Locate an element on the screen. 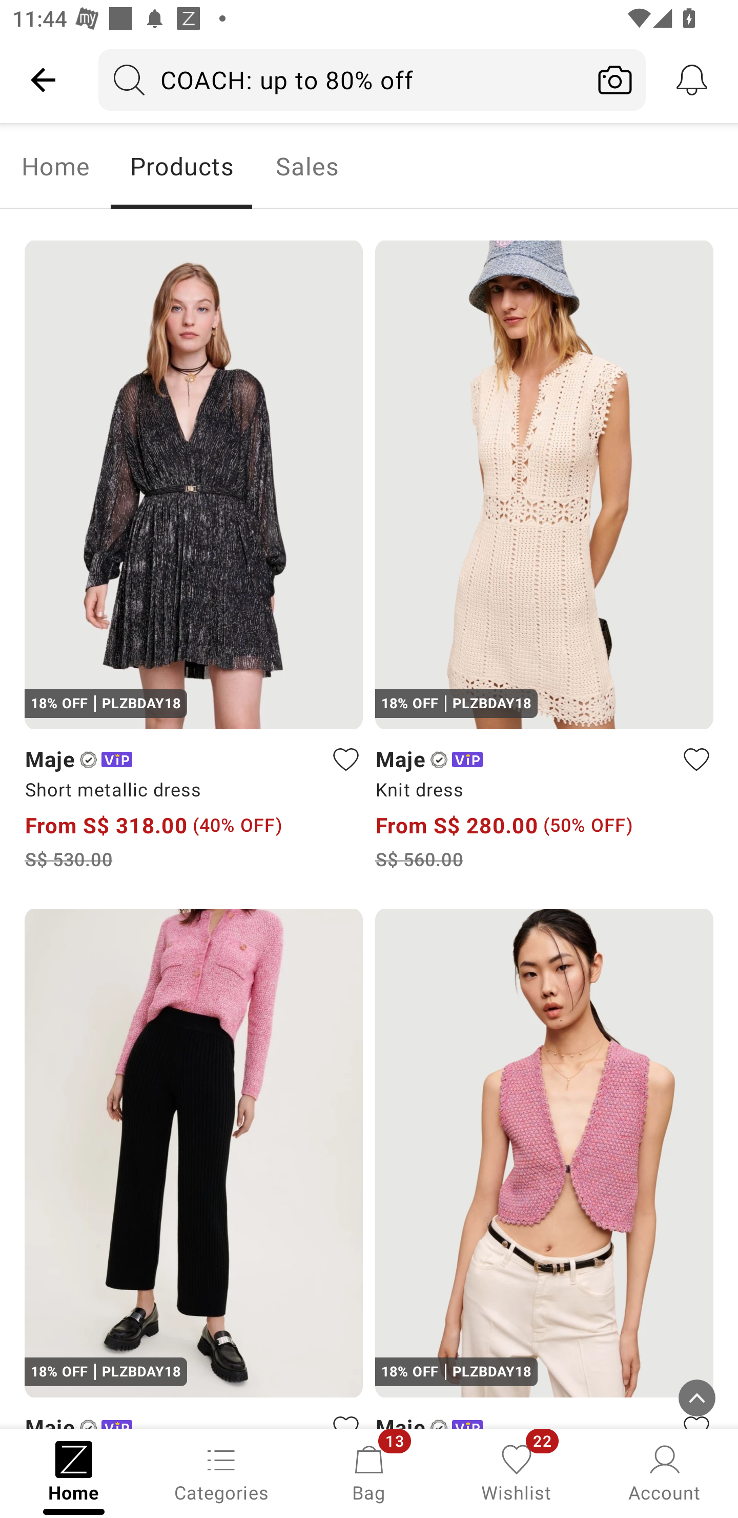 This screenshot has height=1518, width=738. Navigate up is located at coordinates (43, 79).